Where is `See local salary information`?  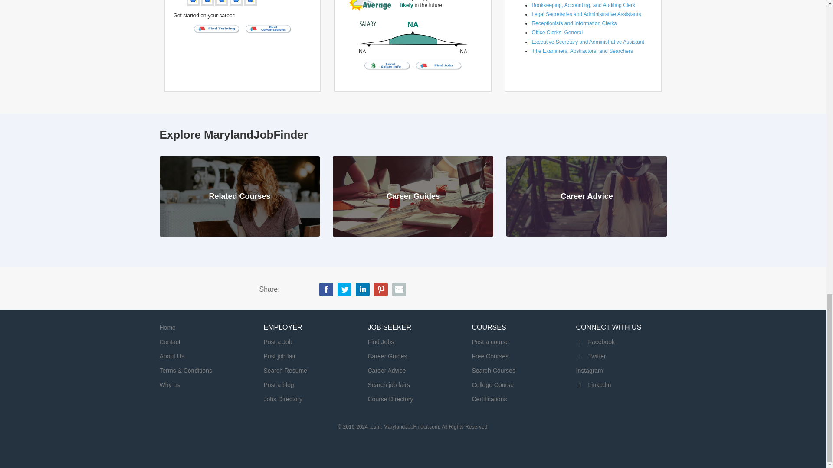
See local salary information is located at coordinates (388, 65).